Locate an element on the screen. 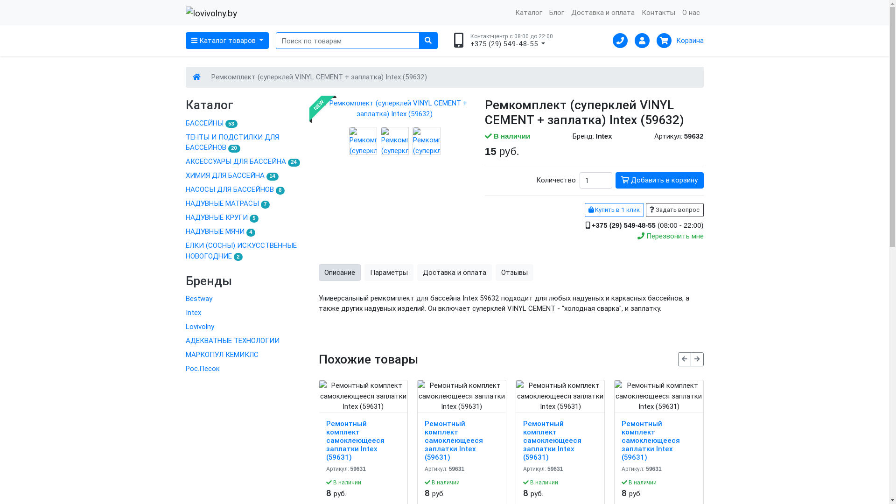  lovivolny.by is located at coordinates (211, 13).